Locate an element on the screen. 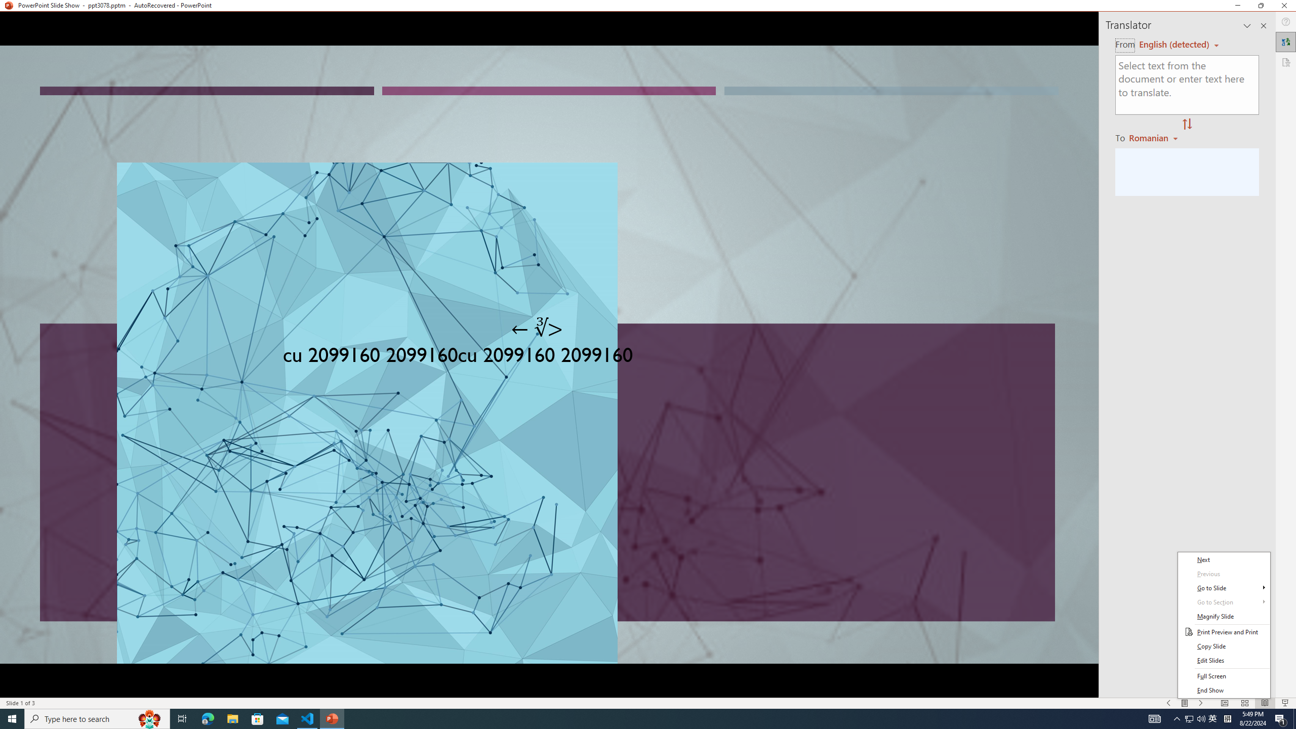 The height and width of the screenshot is (729, 1296). Edit Slides is located at coordinates (1224, 661).